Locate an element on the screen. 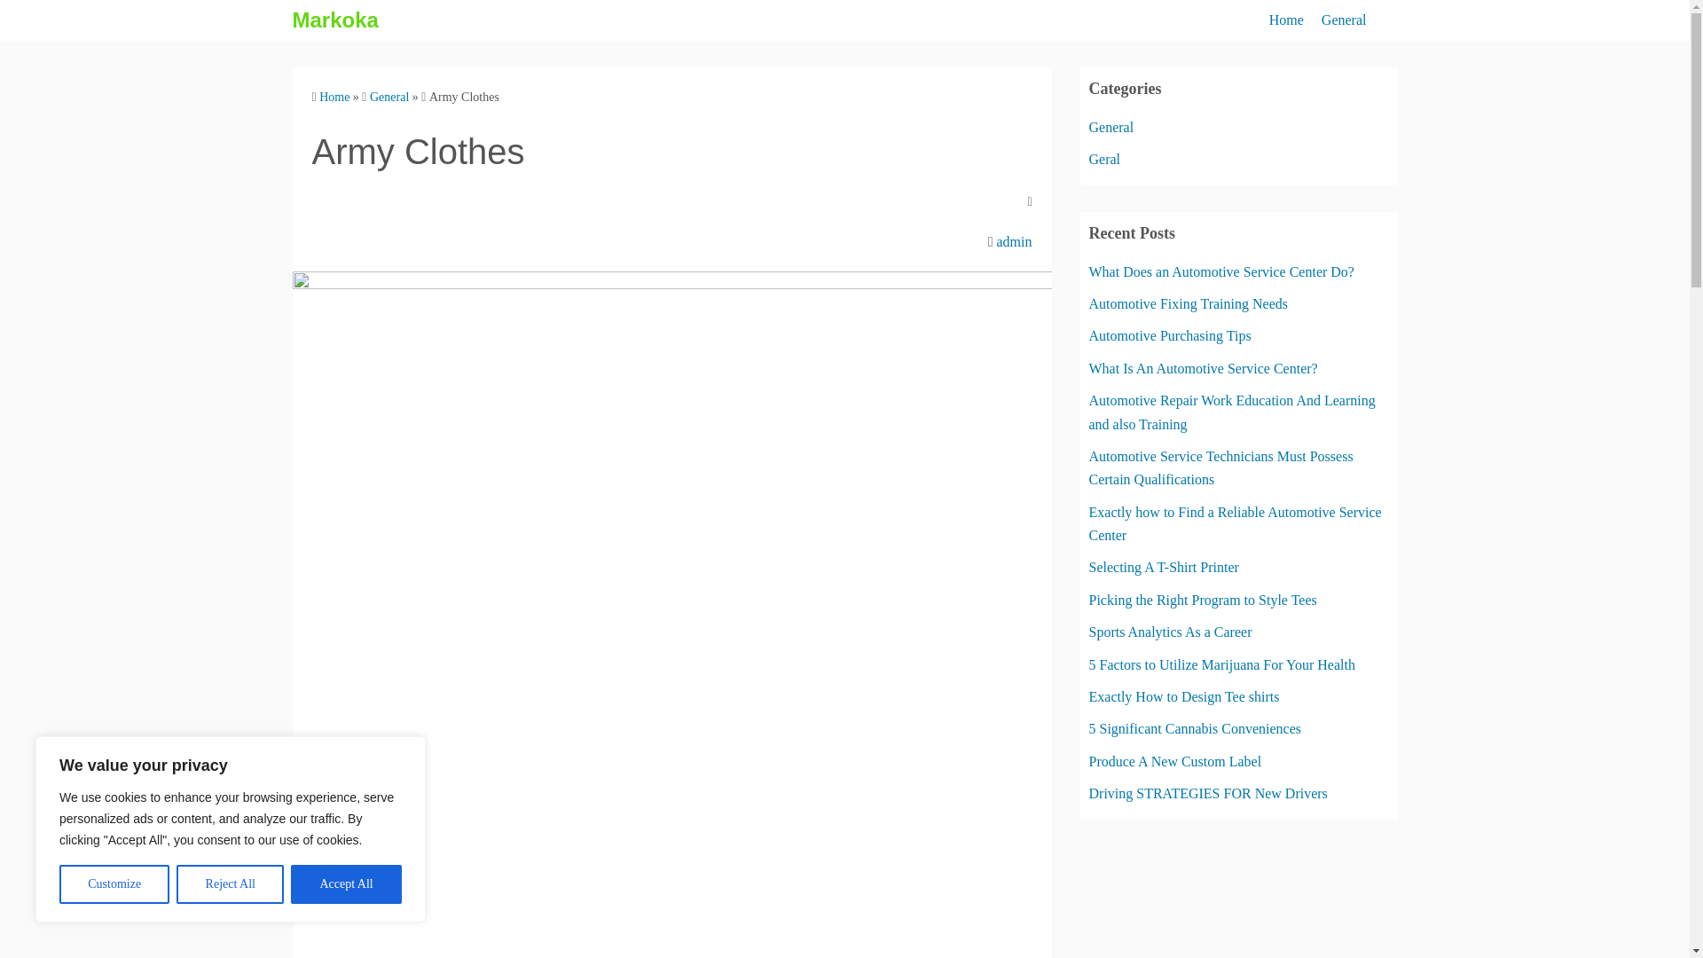 The width and height of the screenshot is (1703, 958). Reject All is located at coordinates (231, 884).